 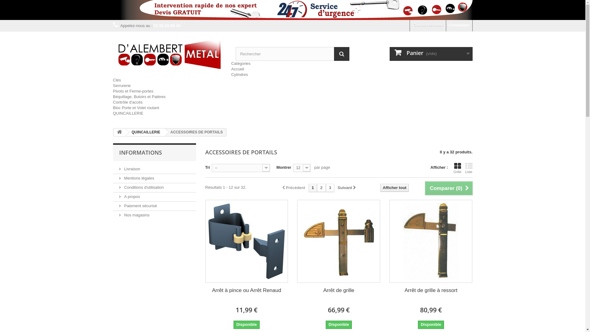 What do you see at coordinates (449, 188) in the screenshot?
I see `Comparer (0)` at bounding box center [449, 188].